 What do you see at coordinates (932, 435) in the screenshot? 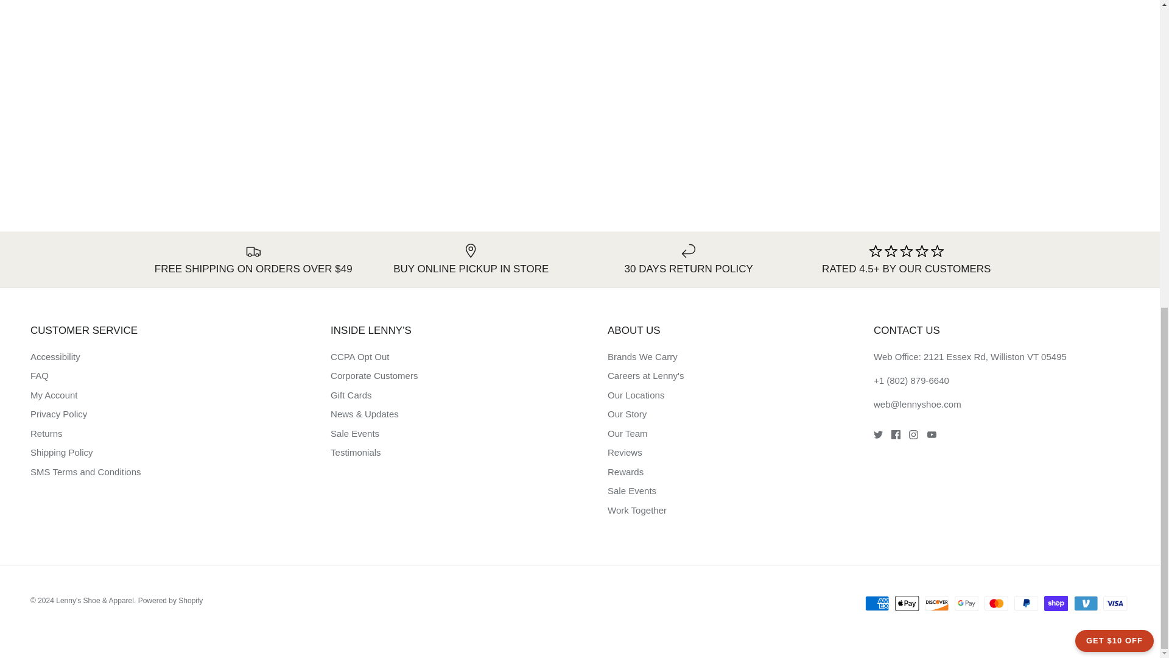
I see `Youtube` at bounding box center [932, 435].